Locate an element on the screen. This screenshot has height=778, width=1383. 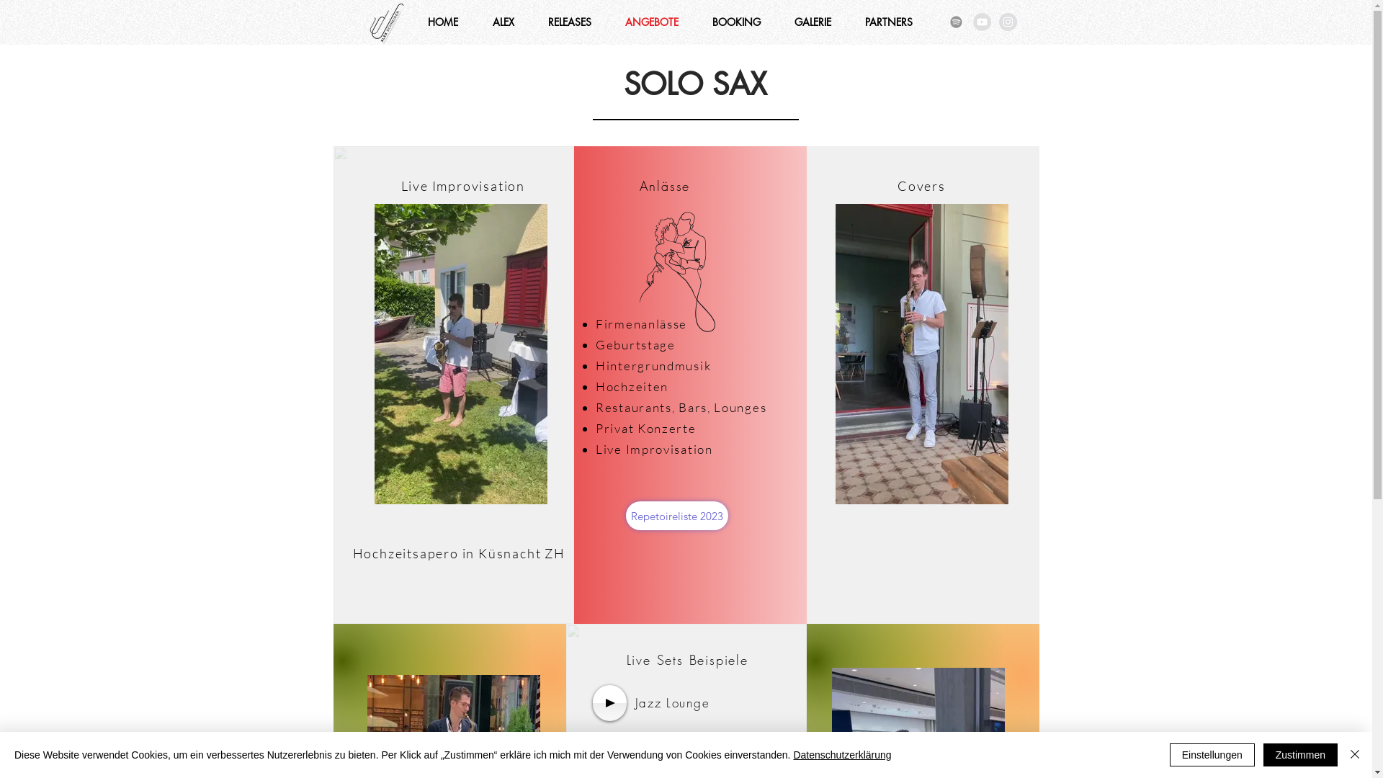
HOME is located at coordinates (443, 22).